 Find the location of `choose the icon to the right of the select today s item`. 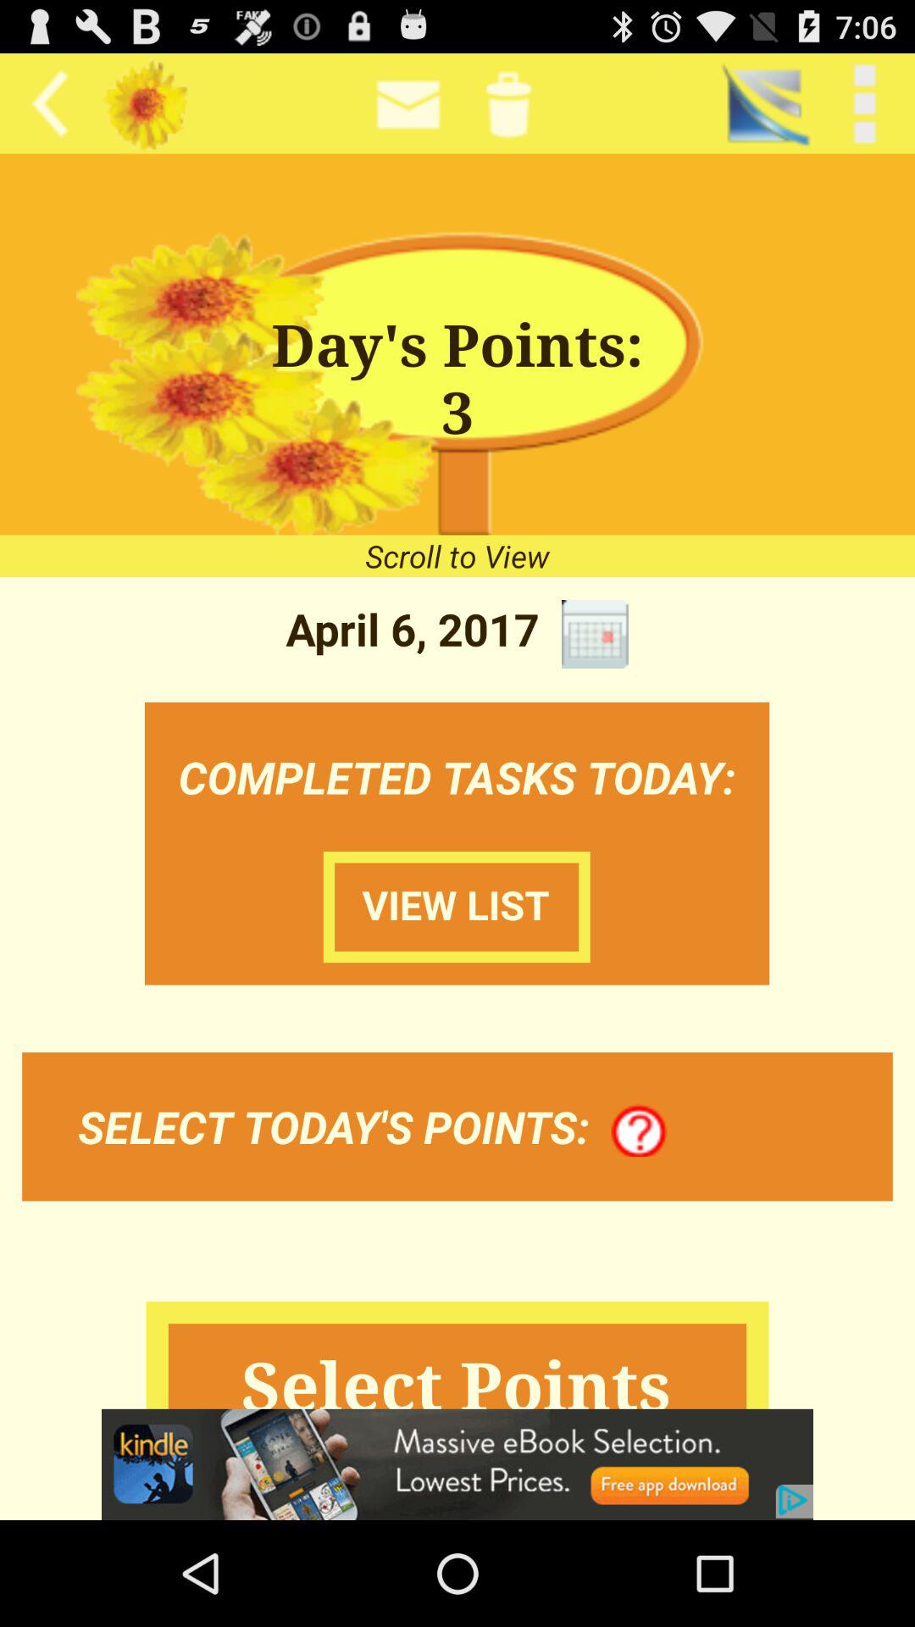

choose the icon to the right of the select today s item is located at coordinates (639, 1131).